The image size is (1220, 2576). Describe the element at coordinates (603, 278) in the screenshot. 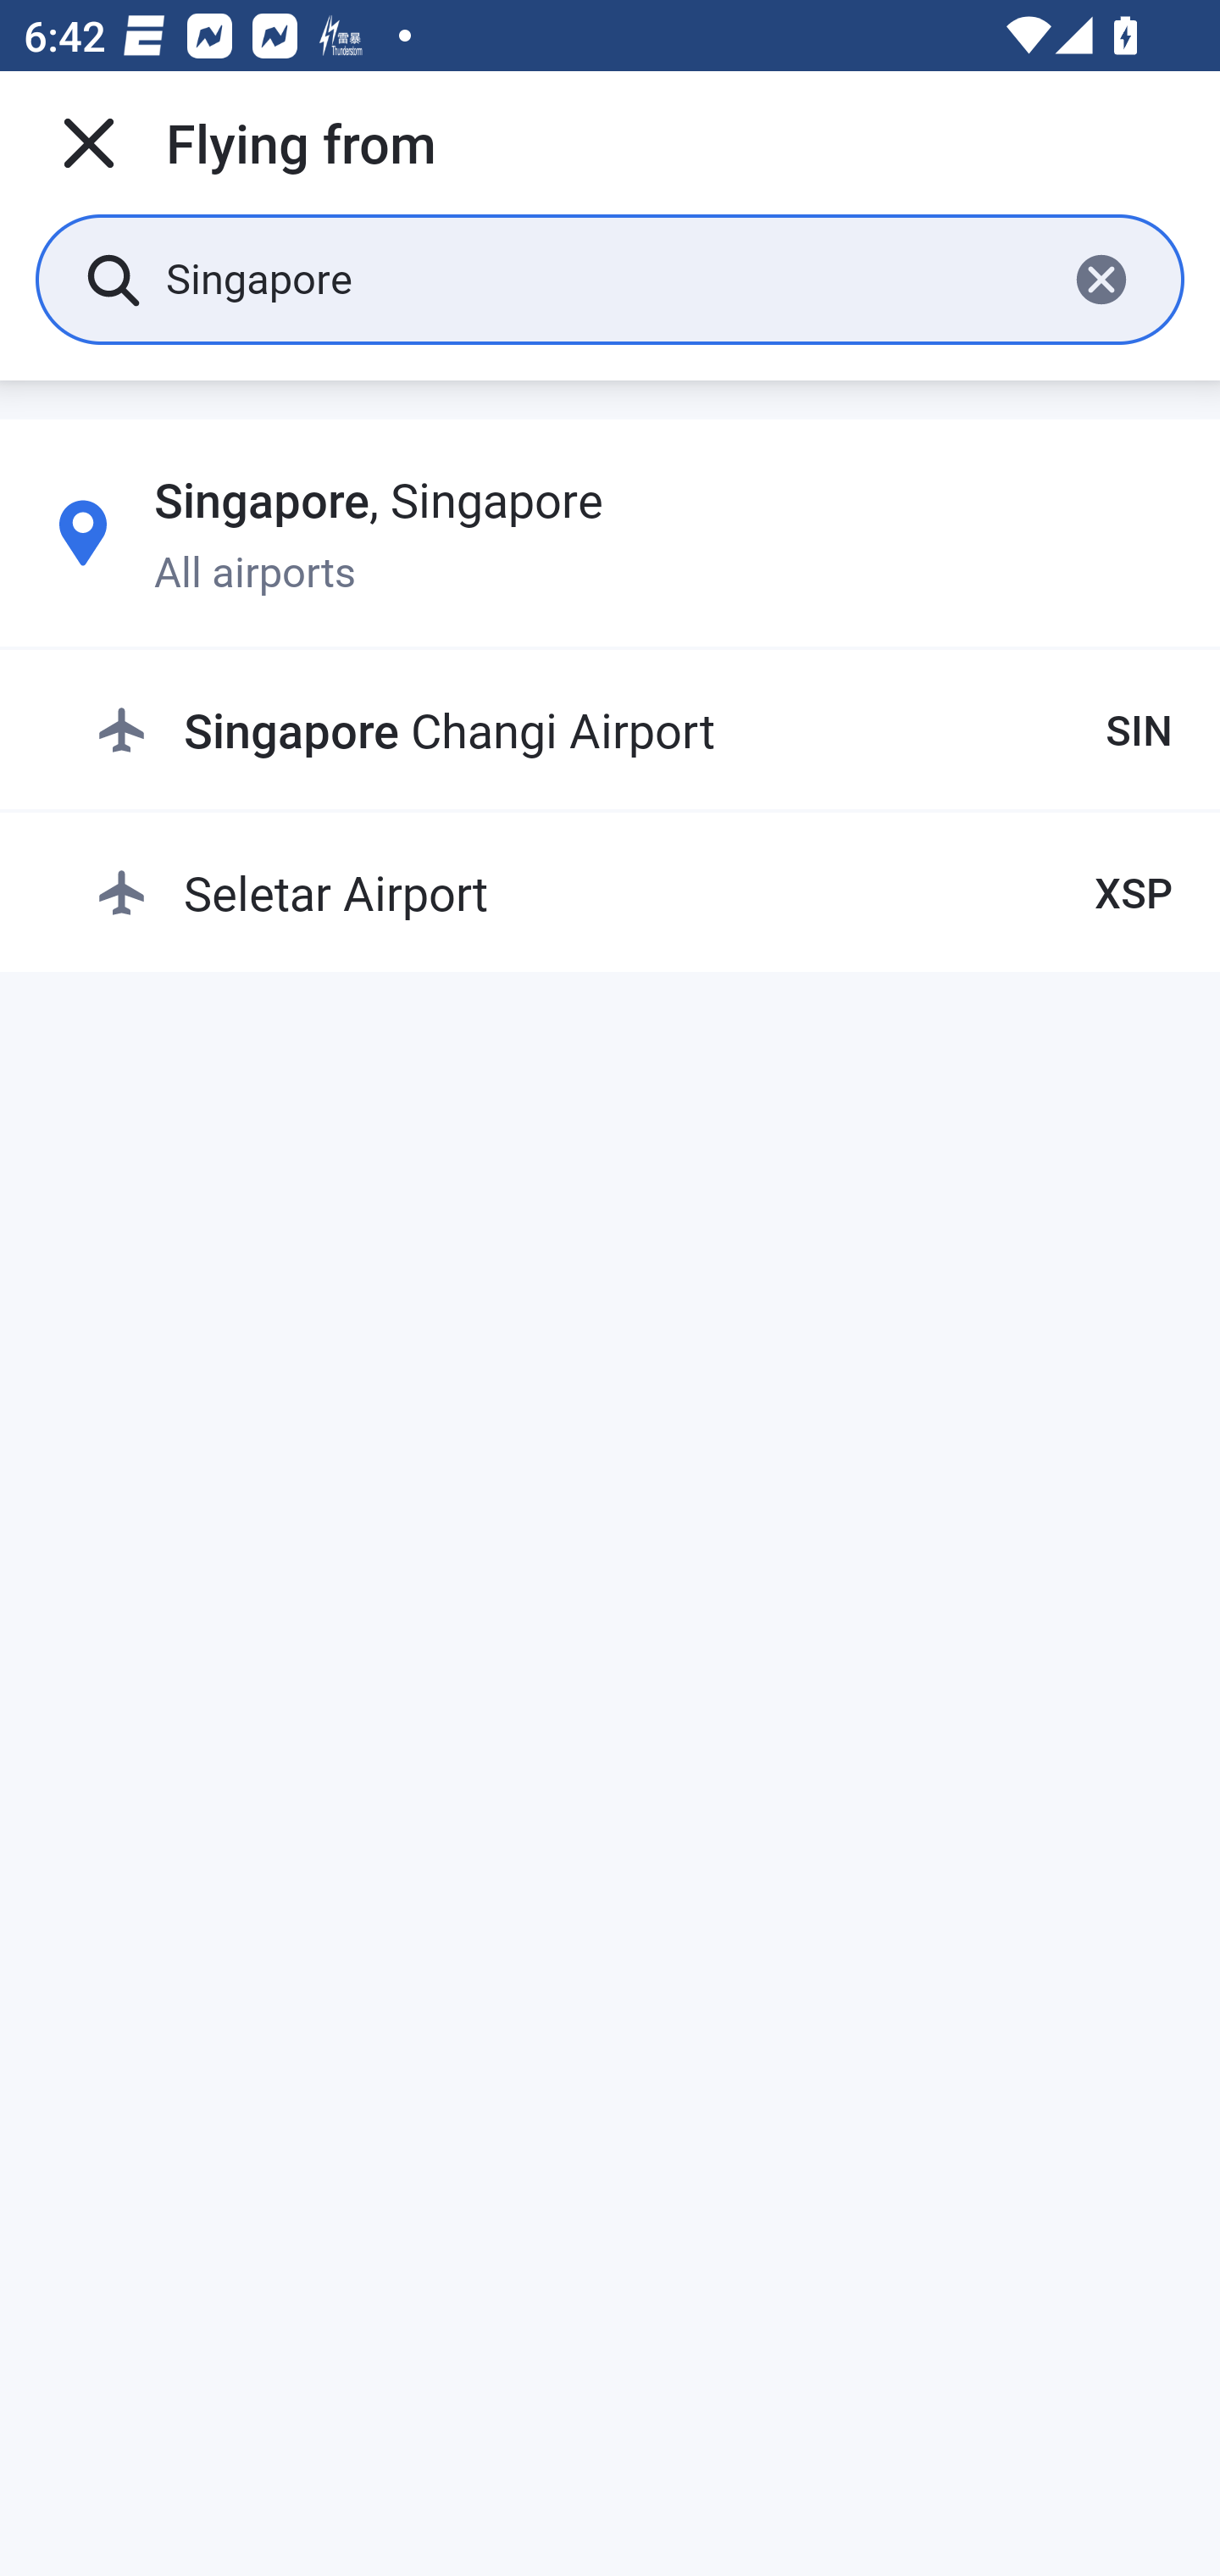

I see `Singapore` at that location.